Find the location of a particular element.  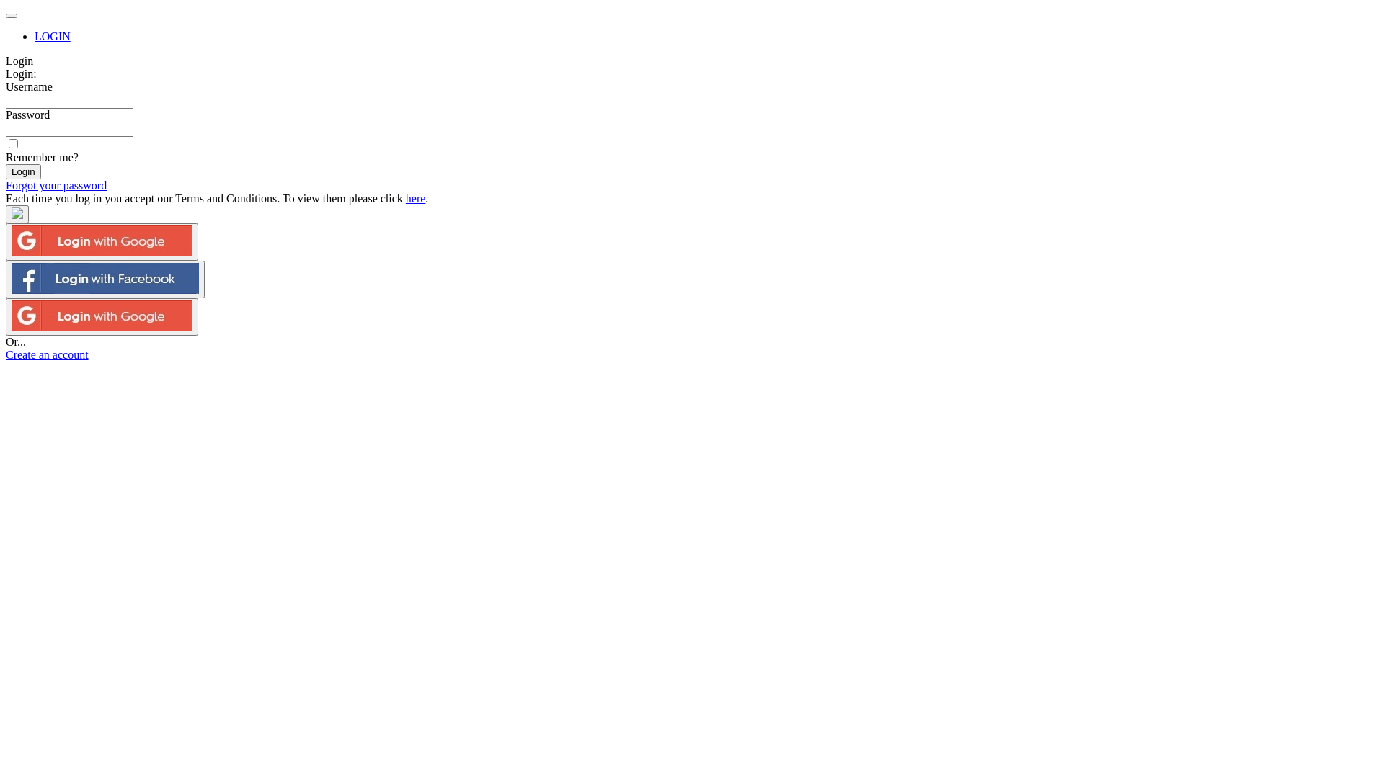

LOGIN is located at coordinates (53, 36).